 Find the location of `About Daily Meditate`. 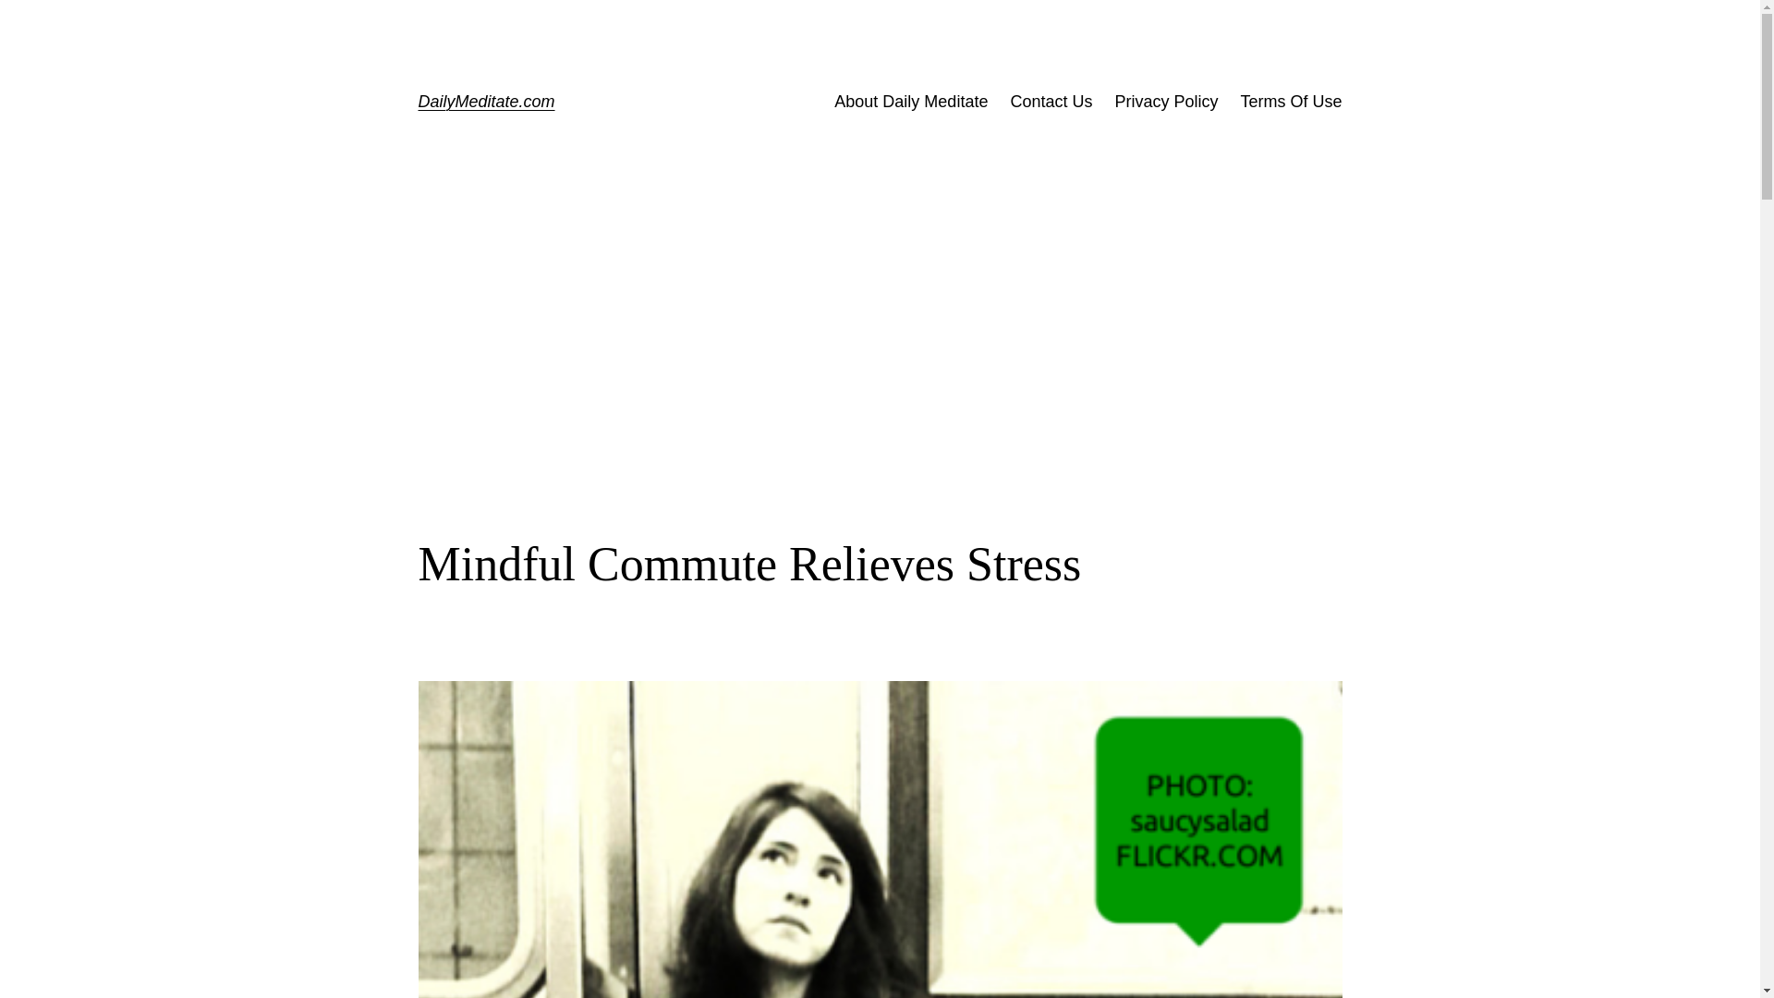

About Daily Meditate is located at coordinates (911, 102).